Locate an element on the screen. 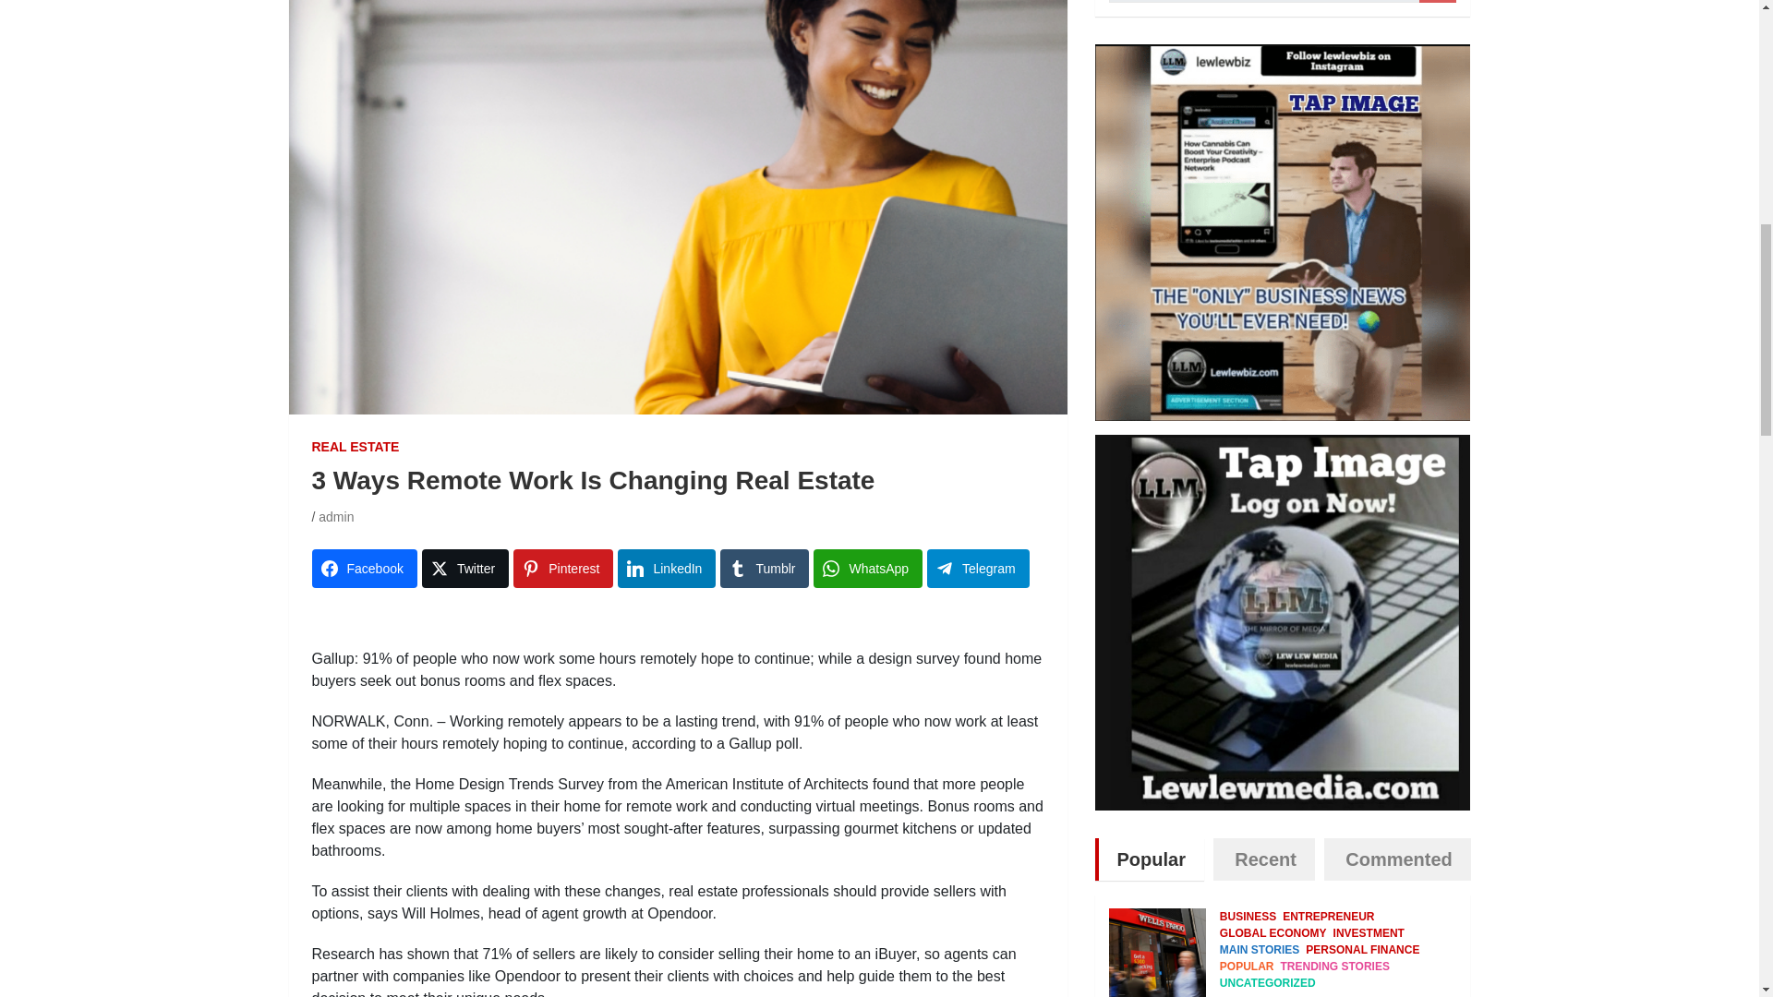  Share on LinkedIn is located at coordinates (667, 569).